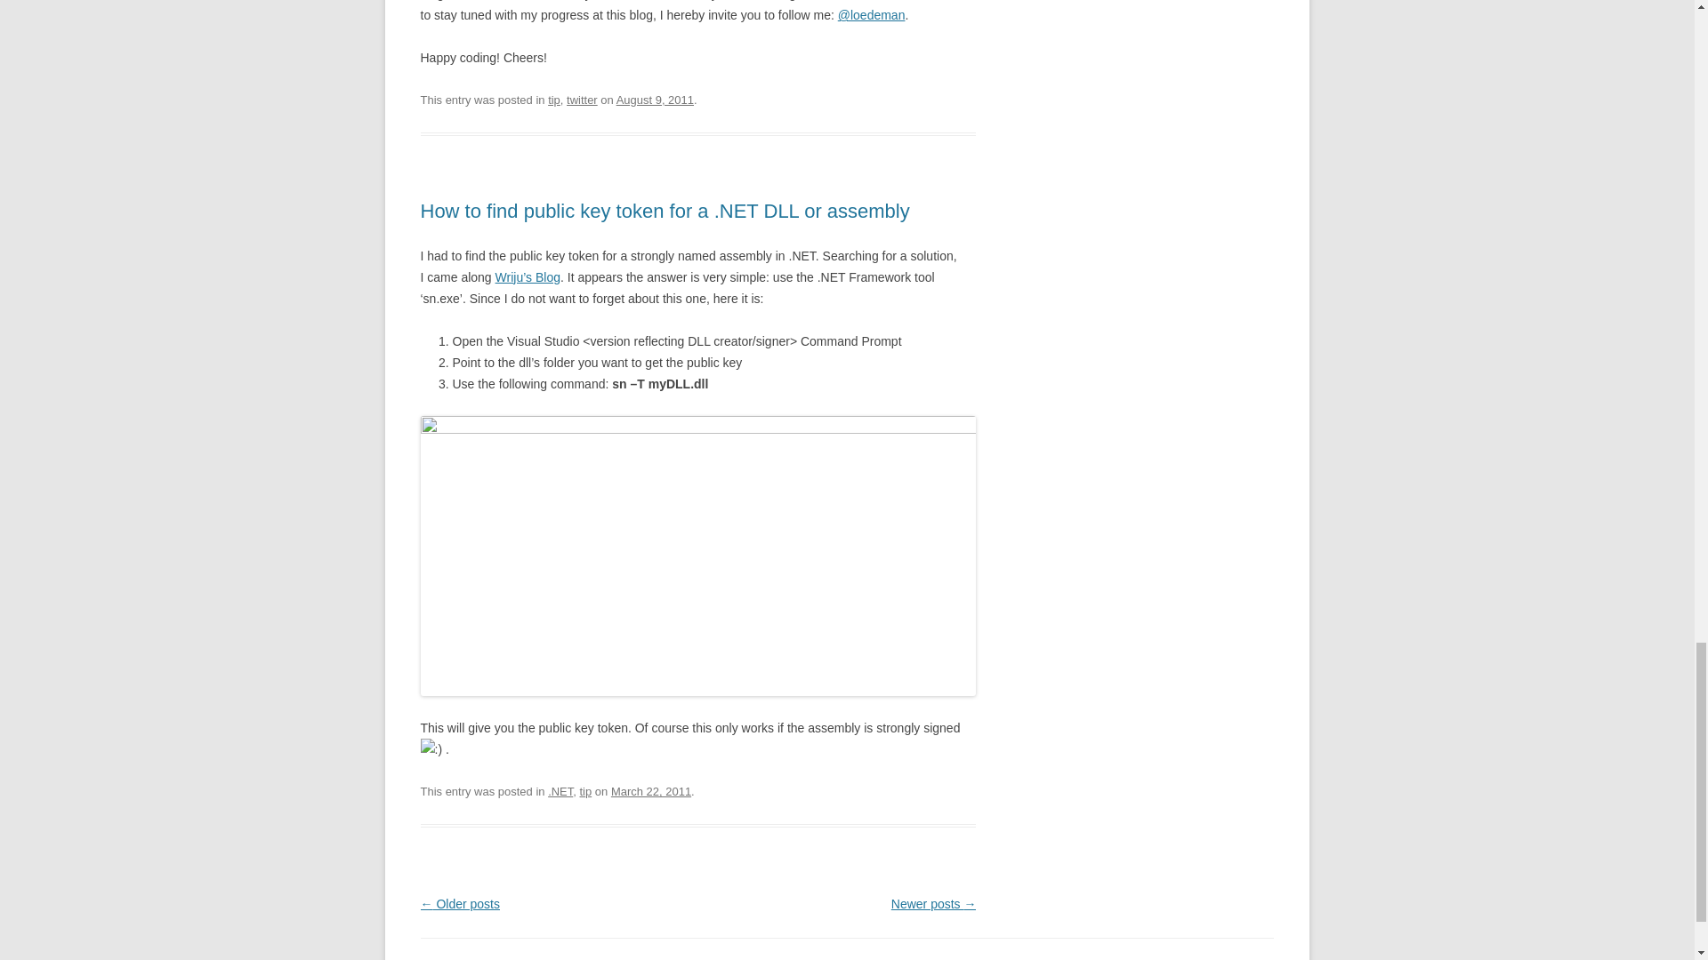 This screenshot has width=1708, height=960. Describe the element at coordinates (651, 791) in the screenshot. I see `March 22, 2011` at that location.